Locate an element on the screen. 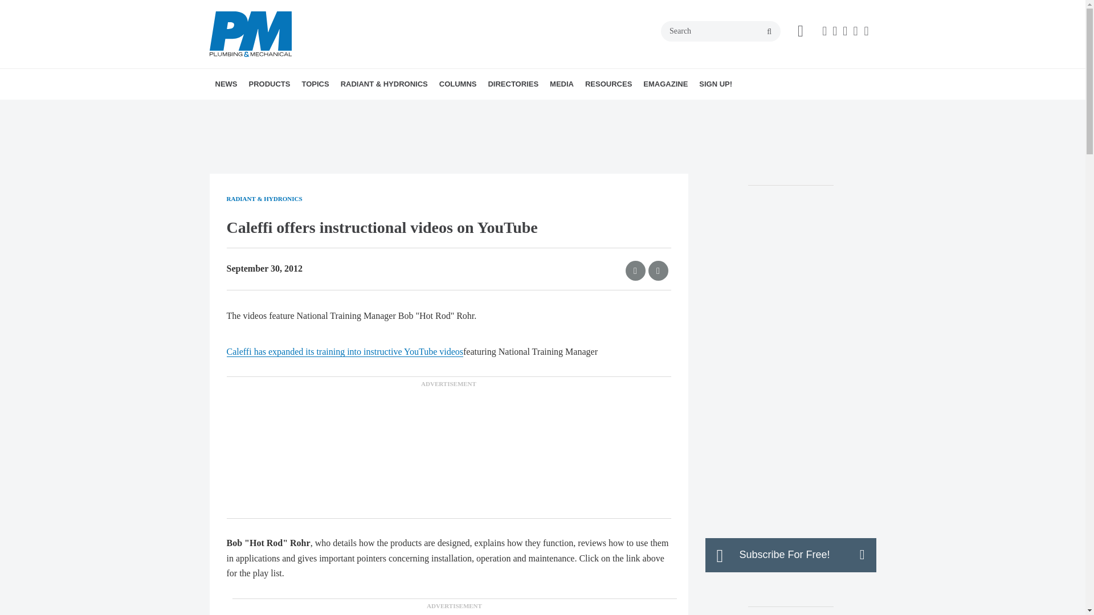 The image size is (1094, 615). COLUMNS is located at coordinates (458, 84).